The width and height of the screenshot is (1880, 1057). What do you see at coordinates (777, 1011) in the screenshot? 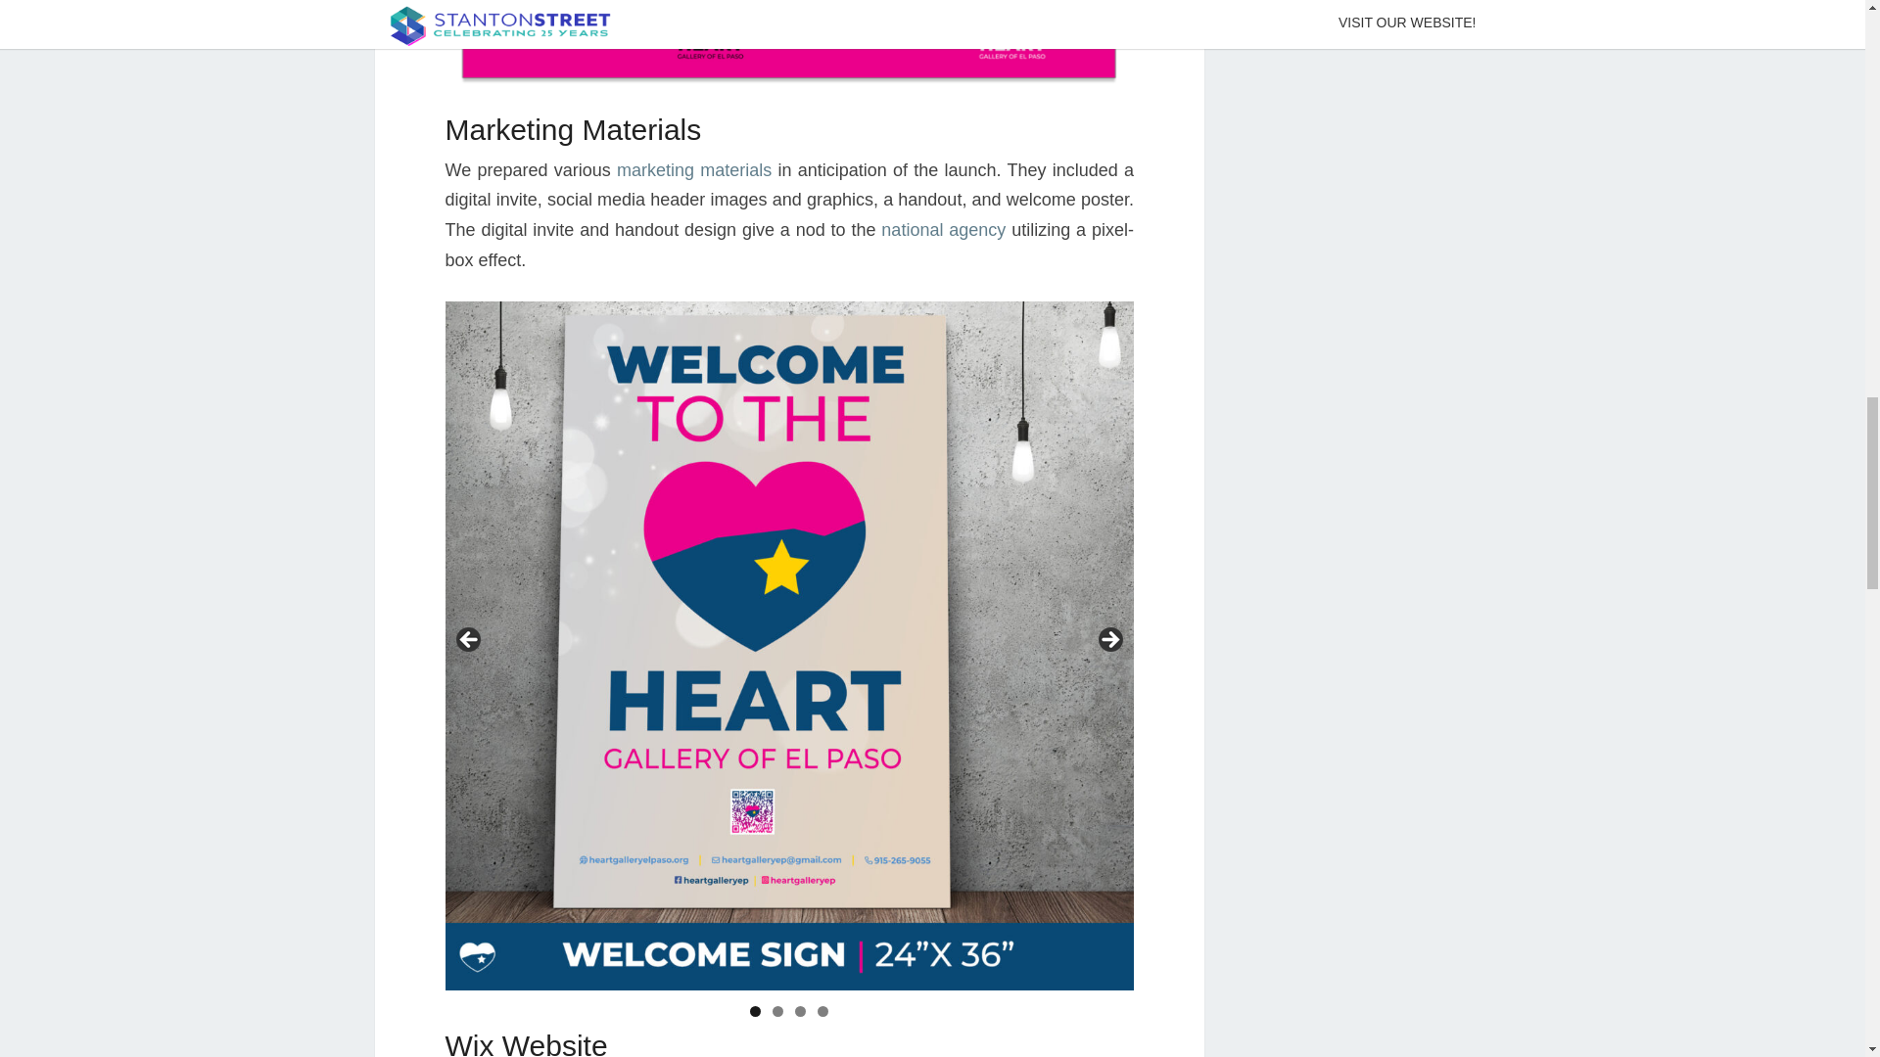
I see `2` at bounding box center [777, 1011].